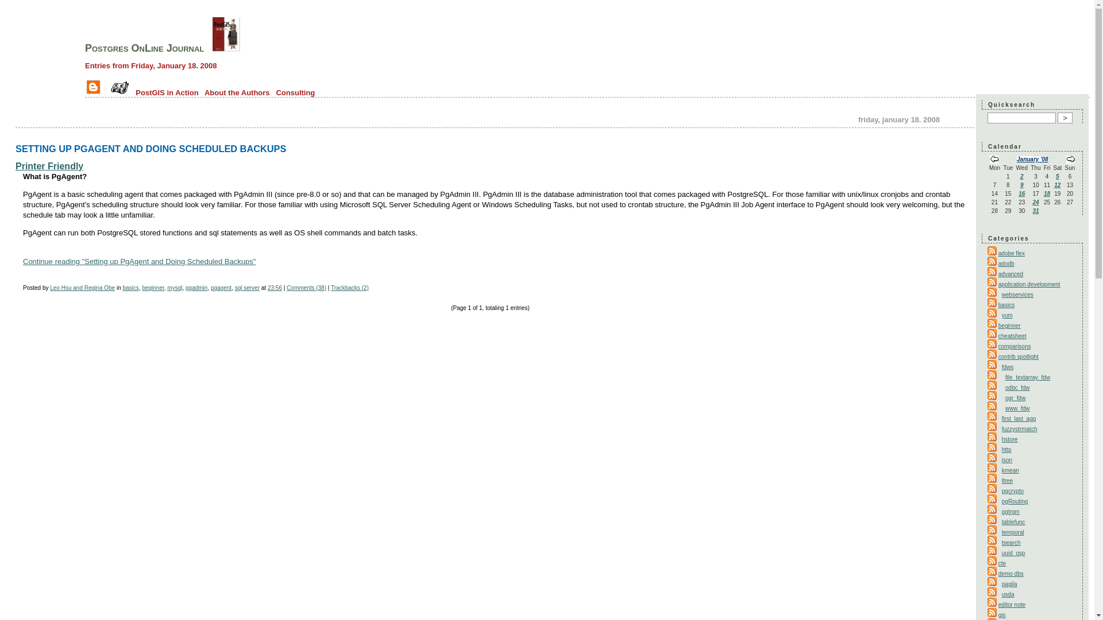  Describe the element at coordinates (151, 148) in the screenshot. I see `SETTING UP PGAGENT AND DOING SCHEDULED BACKUPS` at that location.